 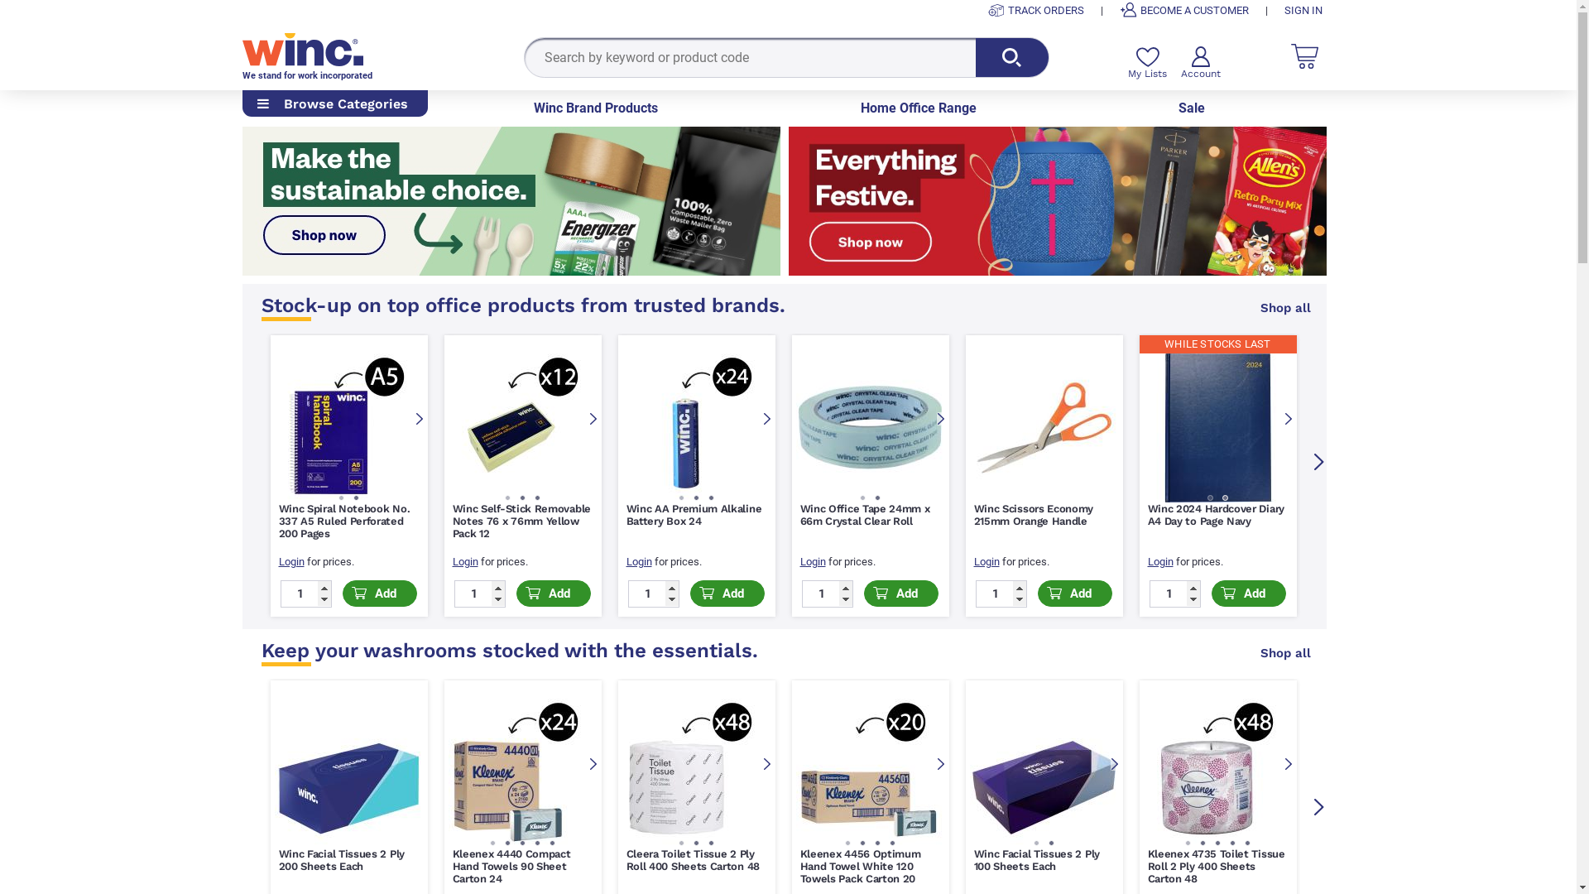 I want to click on Add, so click(x=1075, y=594).